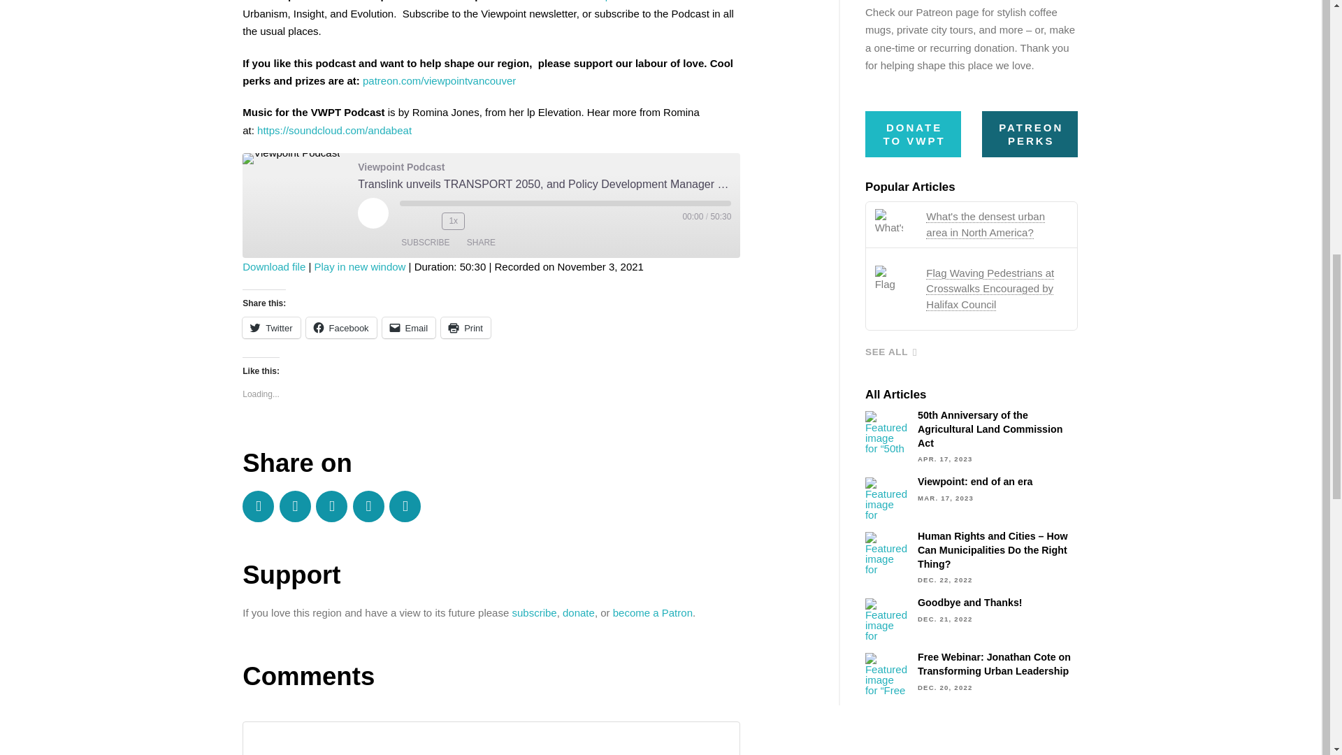 The height and width of the screenshot is (755, 1342). Describe the element at coordinates (481, 242) in the screenshot. I see `Share` at that location.